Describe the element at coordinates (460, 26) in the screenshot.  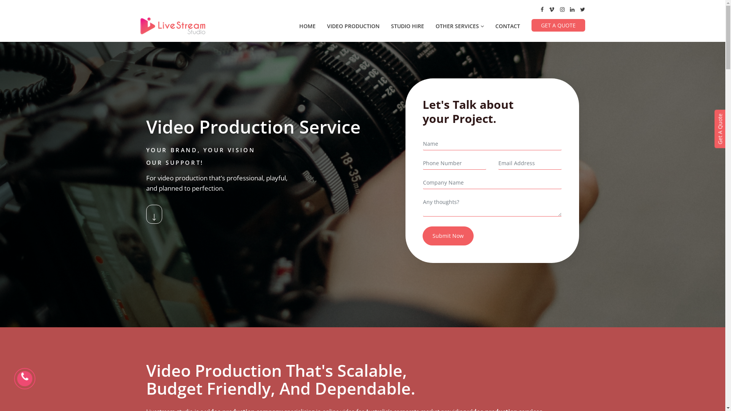
I see `OTHER SERVICES` at that location.